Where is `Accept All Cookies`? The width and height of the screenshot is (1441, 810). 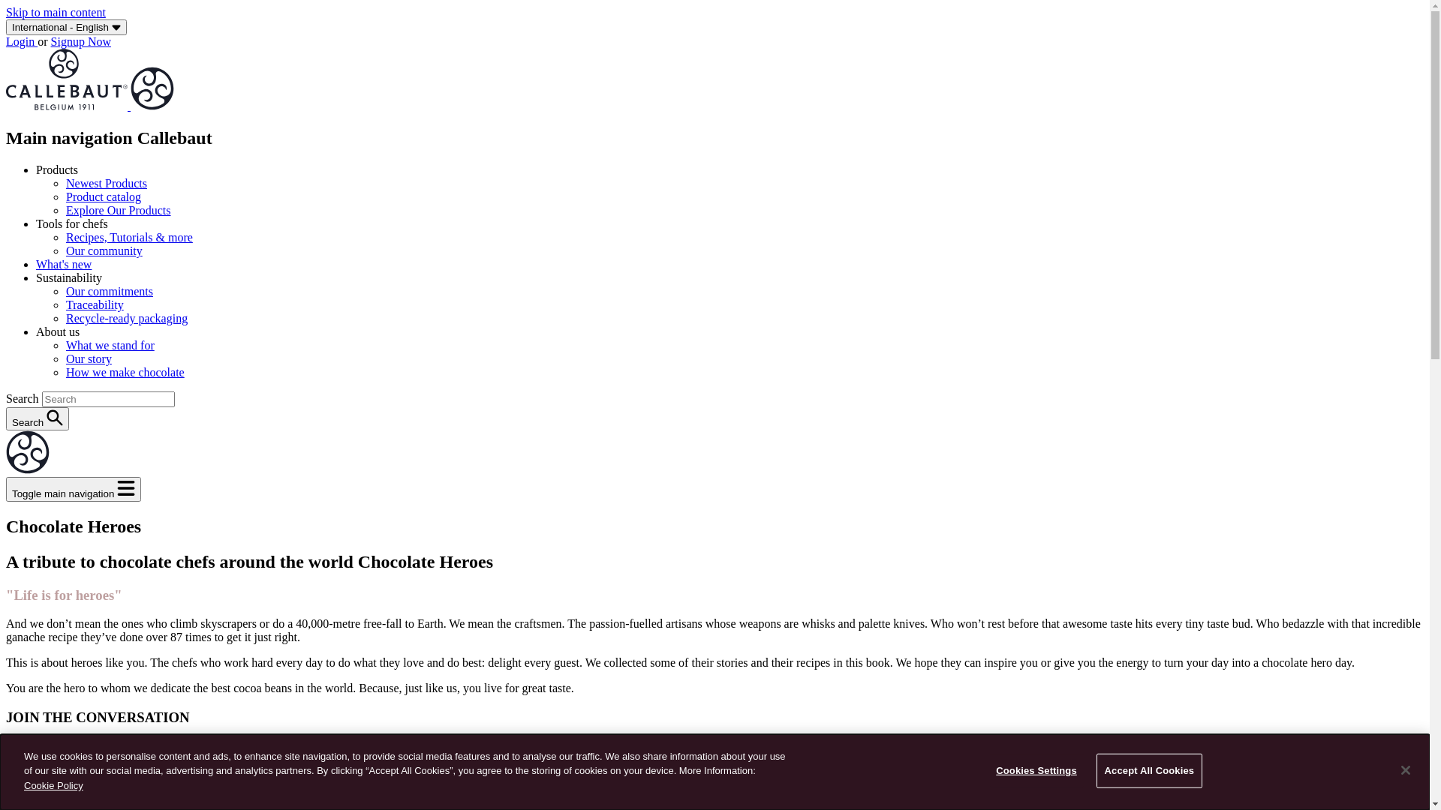
Accept All Cookies is located at coordinates (1150, 771).